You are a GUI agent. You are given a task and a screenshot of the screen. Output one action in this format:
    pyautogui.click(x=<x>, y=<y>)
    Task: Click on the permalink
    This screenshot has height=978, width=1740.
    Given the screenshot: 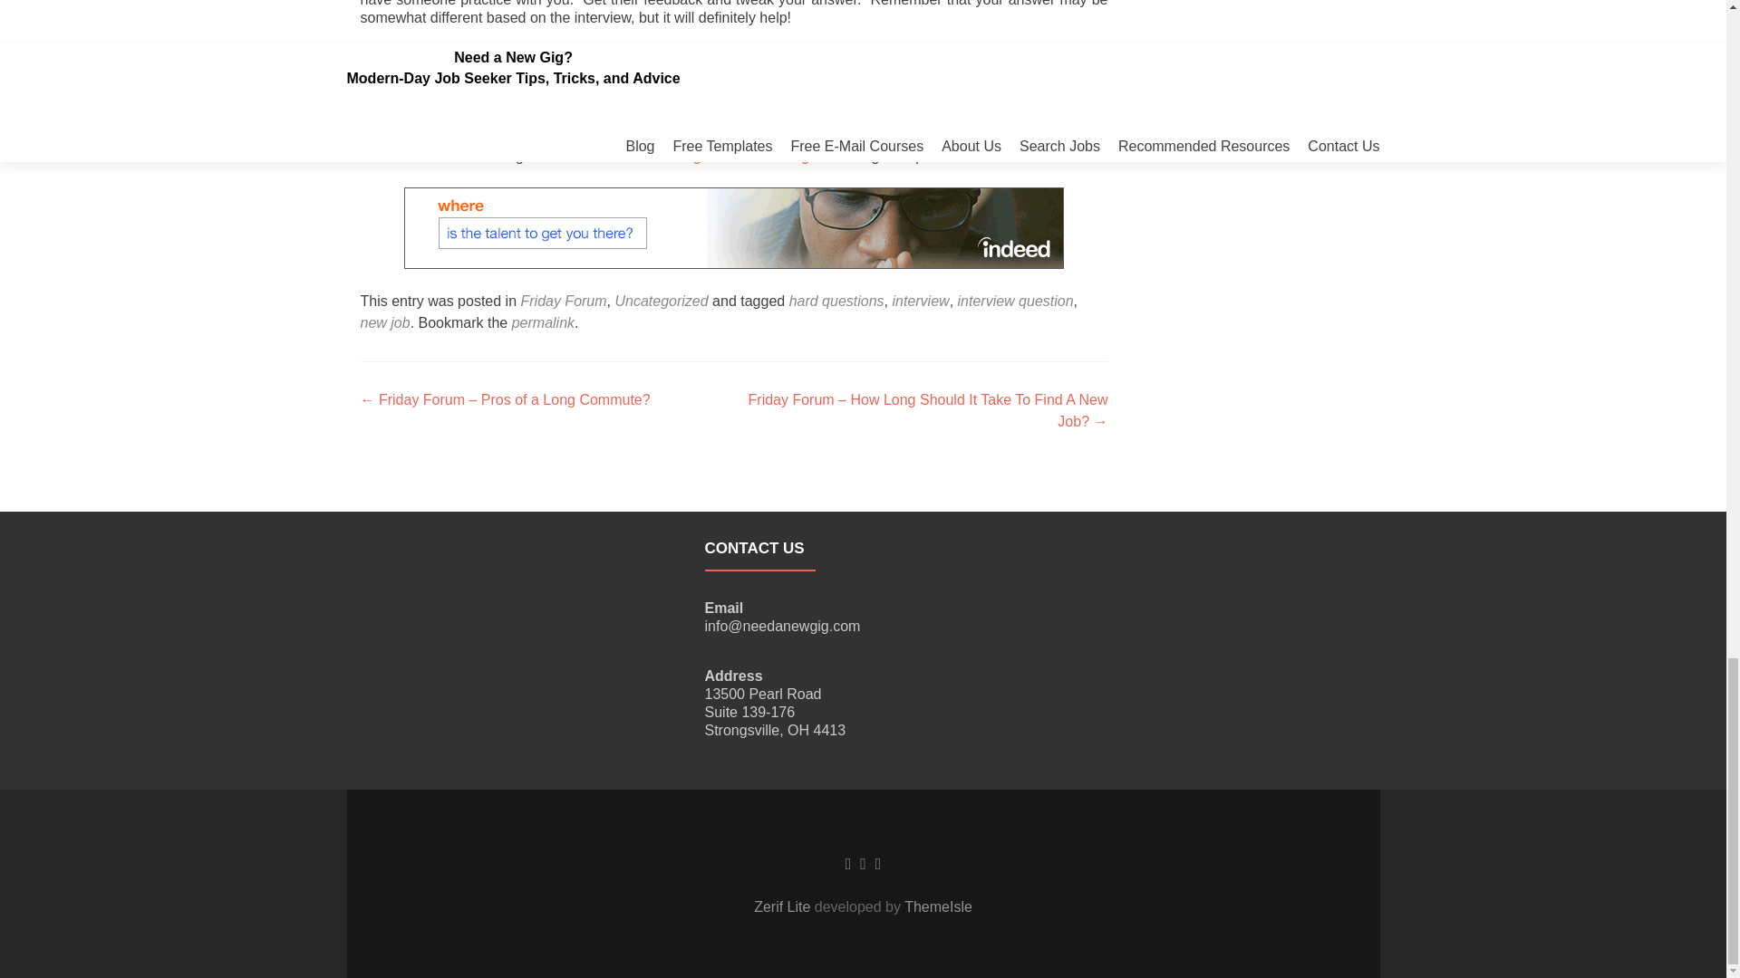 What is the action you would take?
    pyautogui.click(x=542, y=322)
    